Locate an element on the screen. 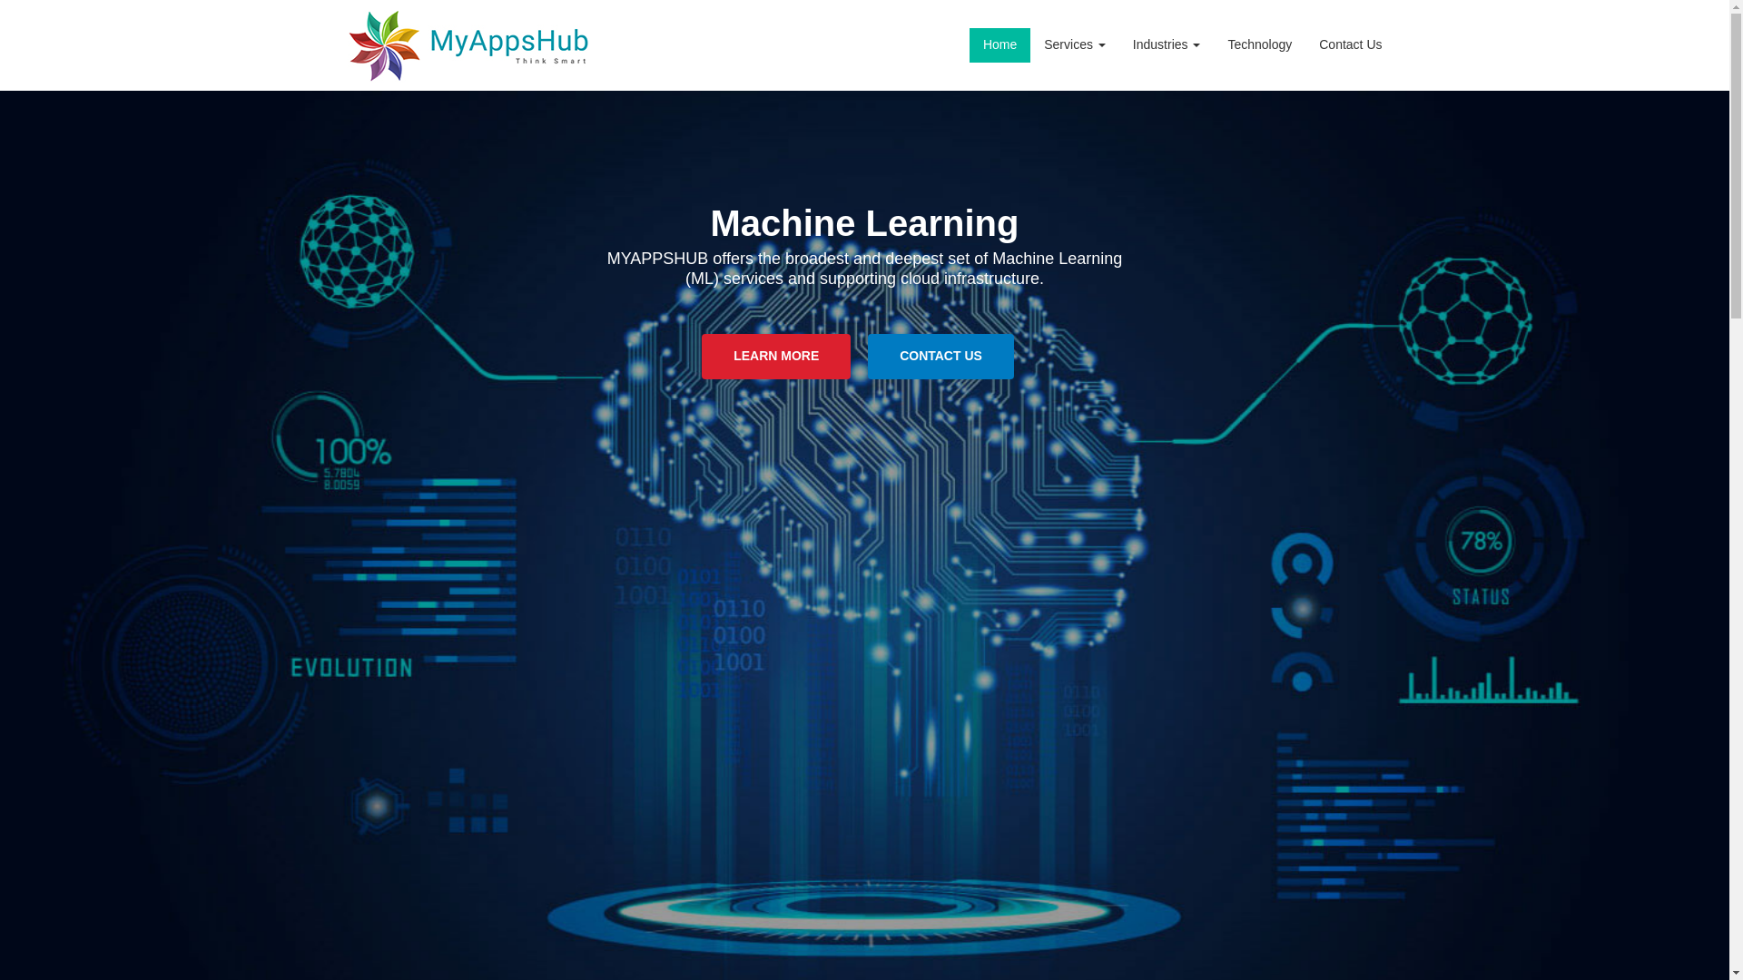 The height and width of the screenshot is (980, 1743). Home is located at coordinates (999, 45).